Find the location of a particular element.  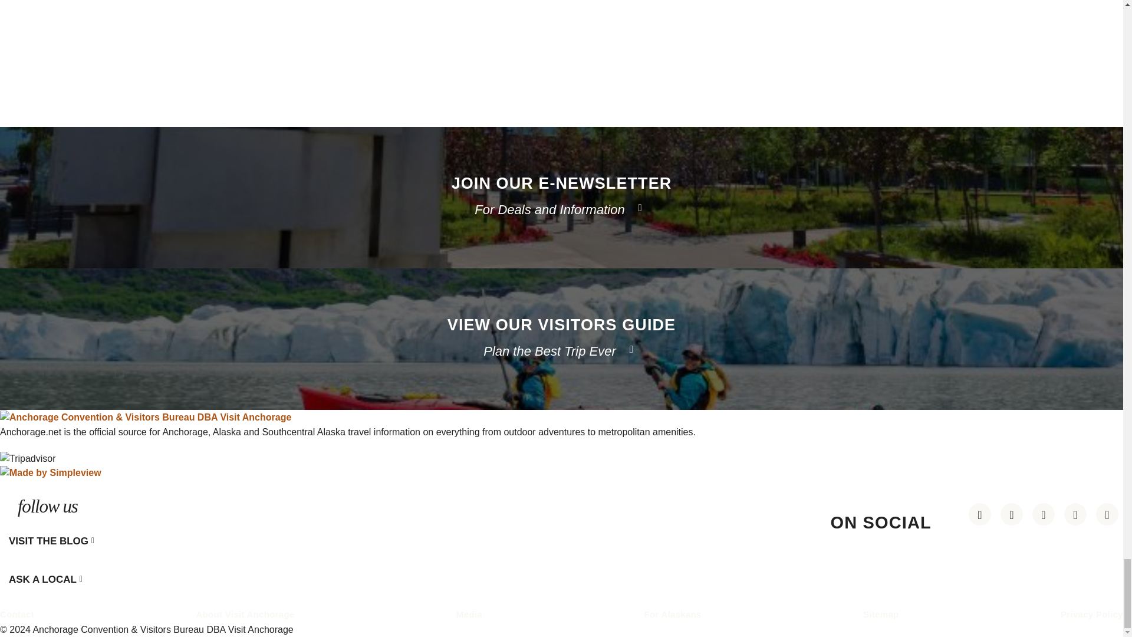

Sitemap is located at coordinates (881, 613).